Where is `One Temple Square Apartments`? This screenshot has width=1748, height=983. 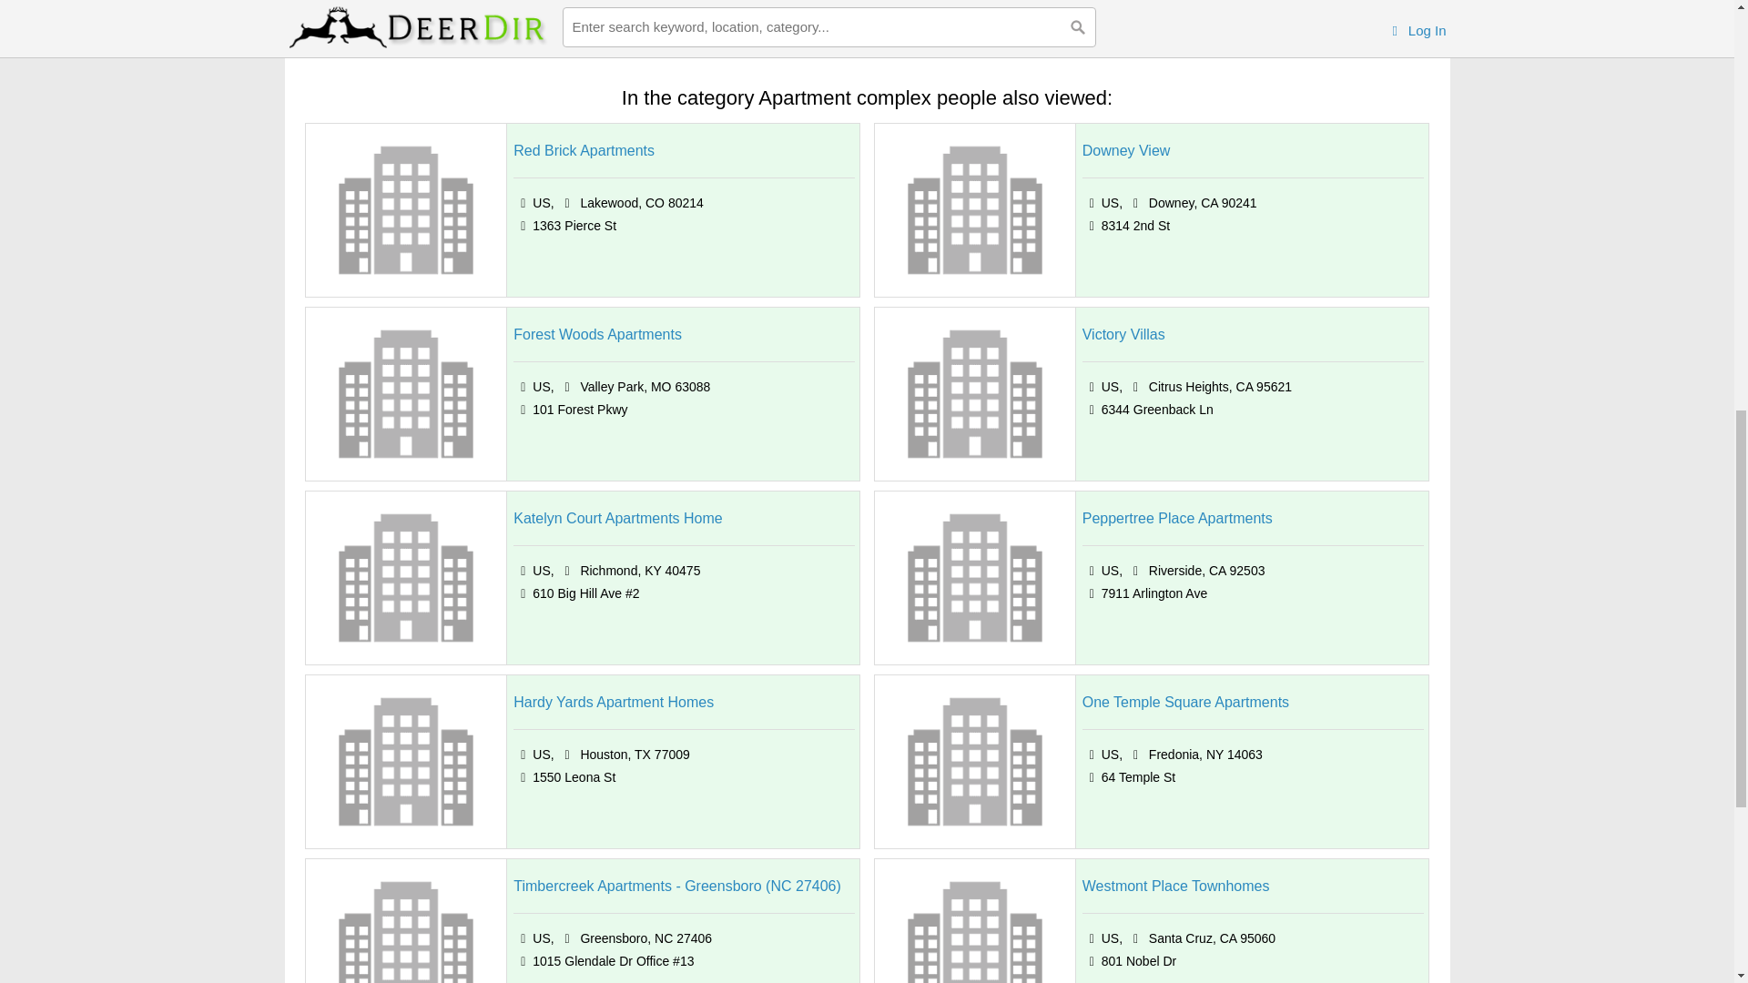
One Temple Square Apartments is located at coordinates (1185, 703).